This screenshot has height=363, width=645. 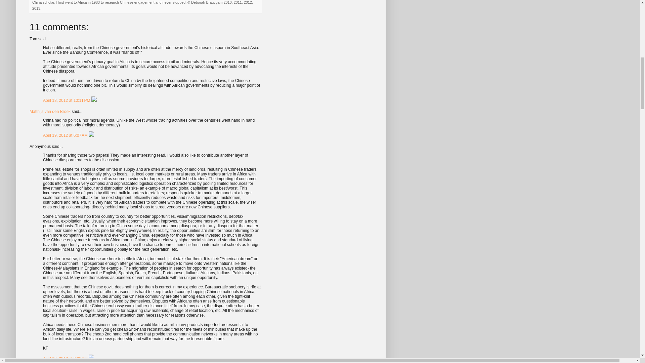 What do you see at coordinates (66, 358) in the screenshot?
I see `comment permalink` at bounding box center [66, 358].